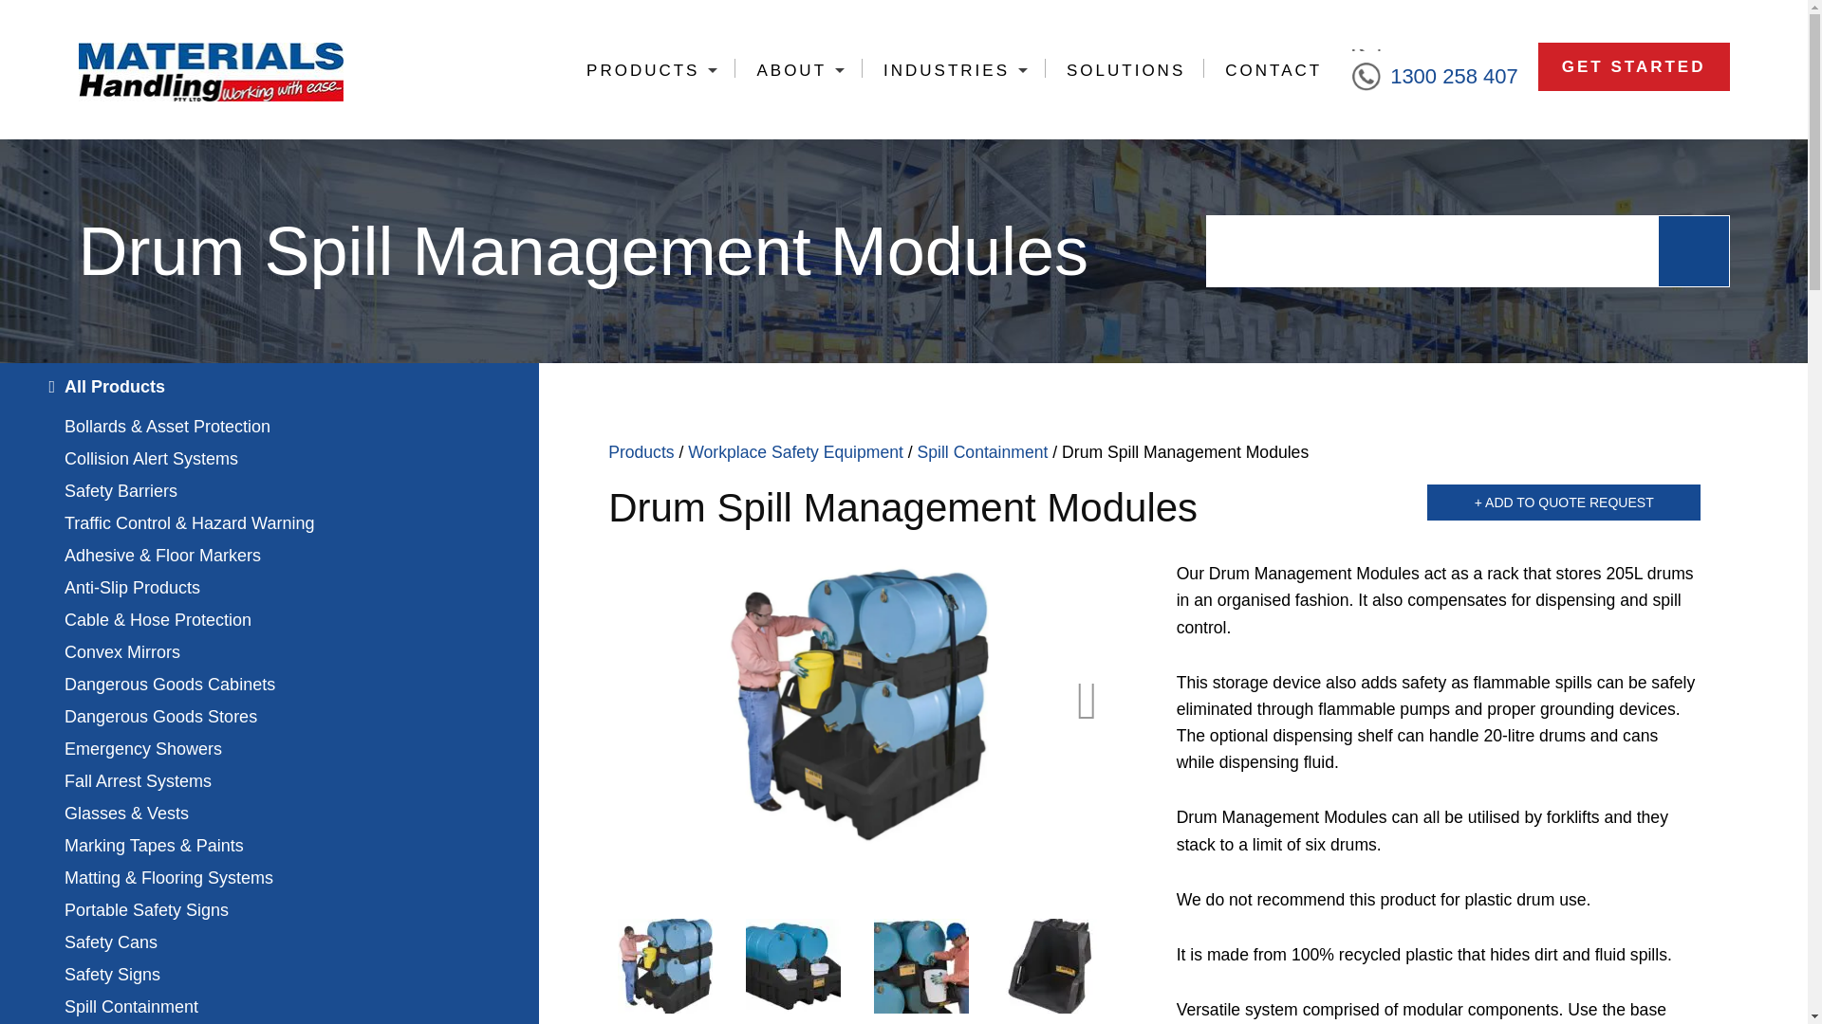 The image size is (1822, 1024). Describe the element at coordinates (792, 965) in the screenshot. I see `Drum Spill Management Modules D28902 28667` at that location.